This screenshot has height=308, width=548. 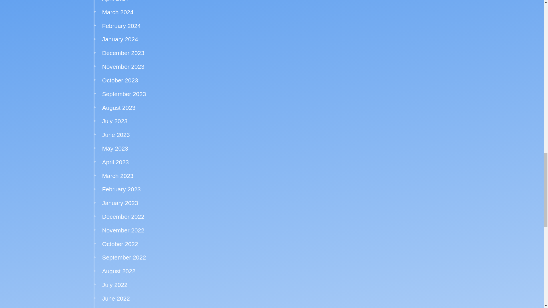 What do you see at coordinates (115, 121) in the screenshot?
I see `July 2023` at bounding box center [115, 121].